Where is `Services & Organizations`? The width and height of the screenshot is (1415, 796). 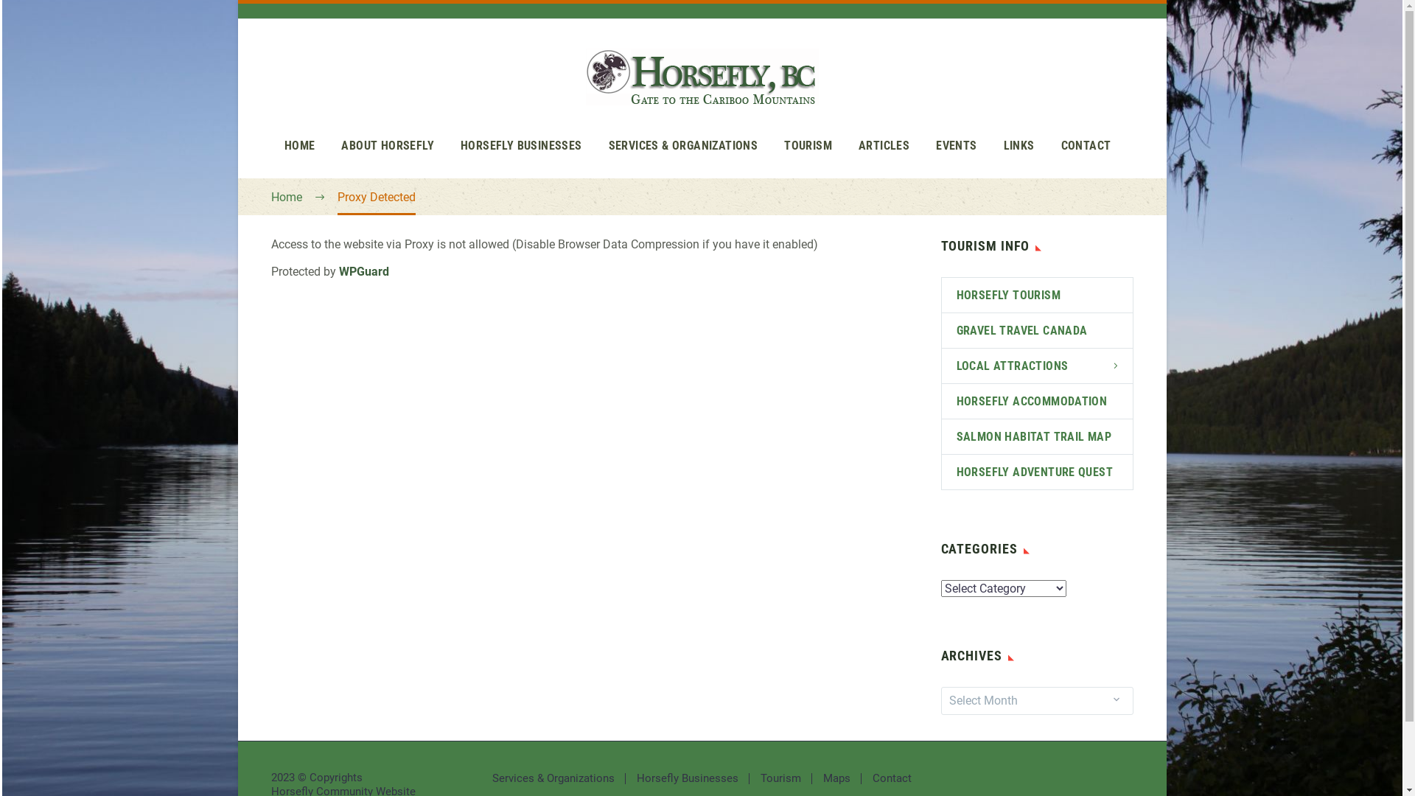 Services & Organizations is located at coordinates (553, 778).